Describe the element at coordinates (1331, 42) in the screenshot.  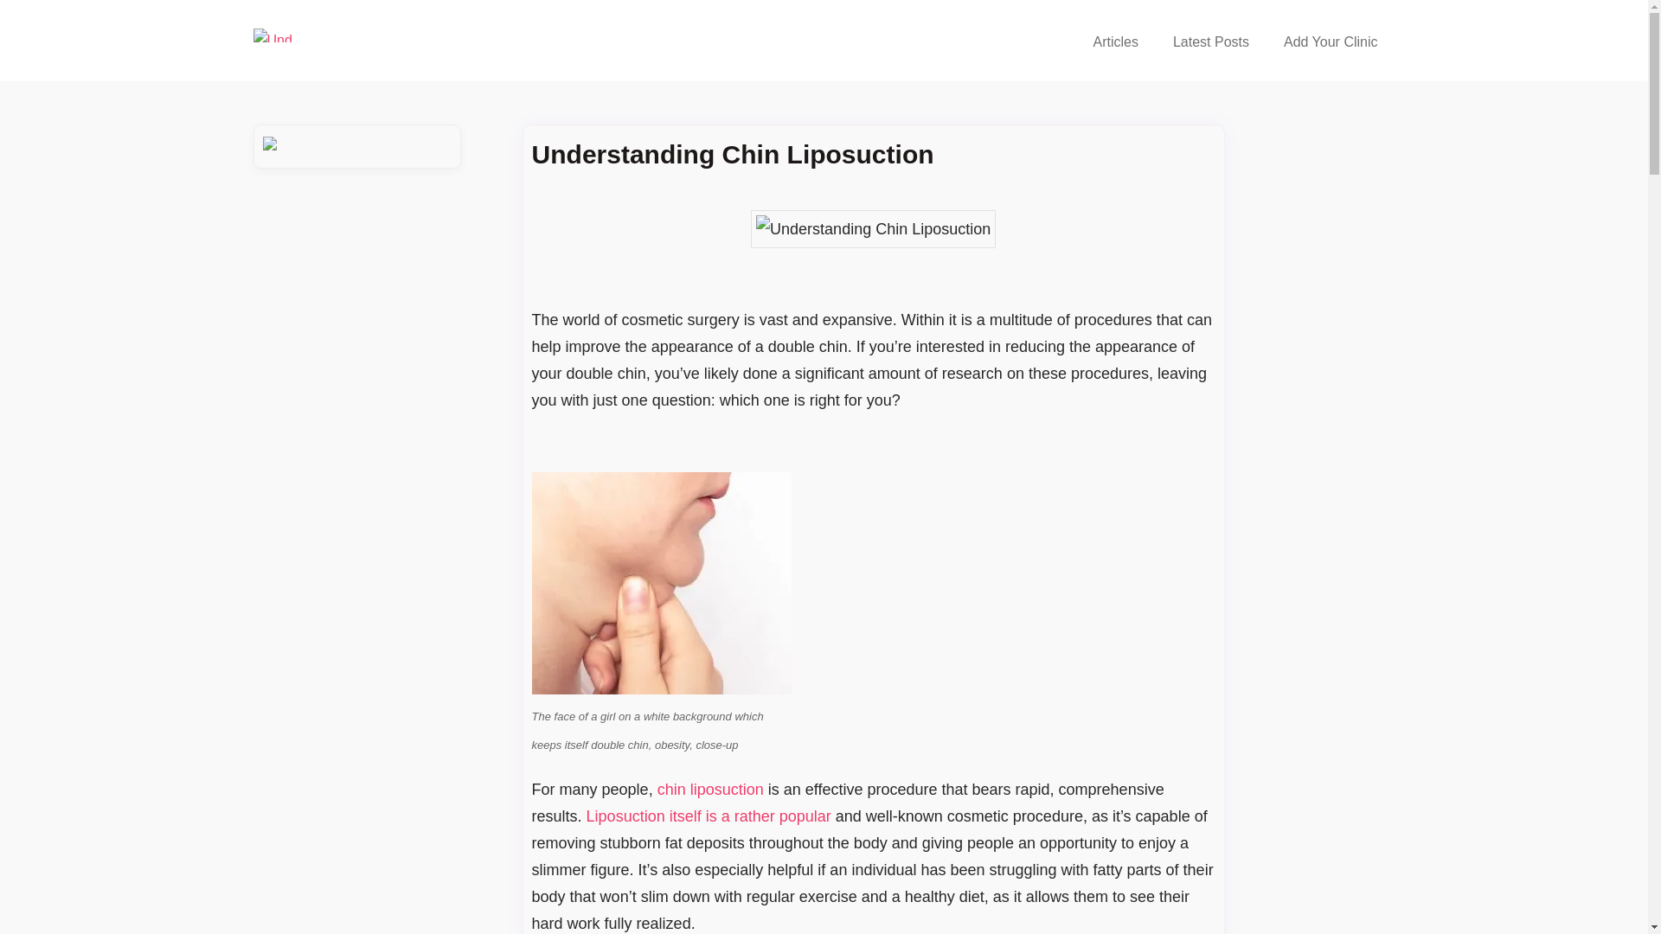
I see `Add Your Clinic` at that location.